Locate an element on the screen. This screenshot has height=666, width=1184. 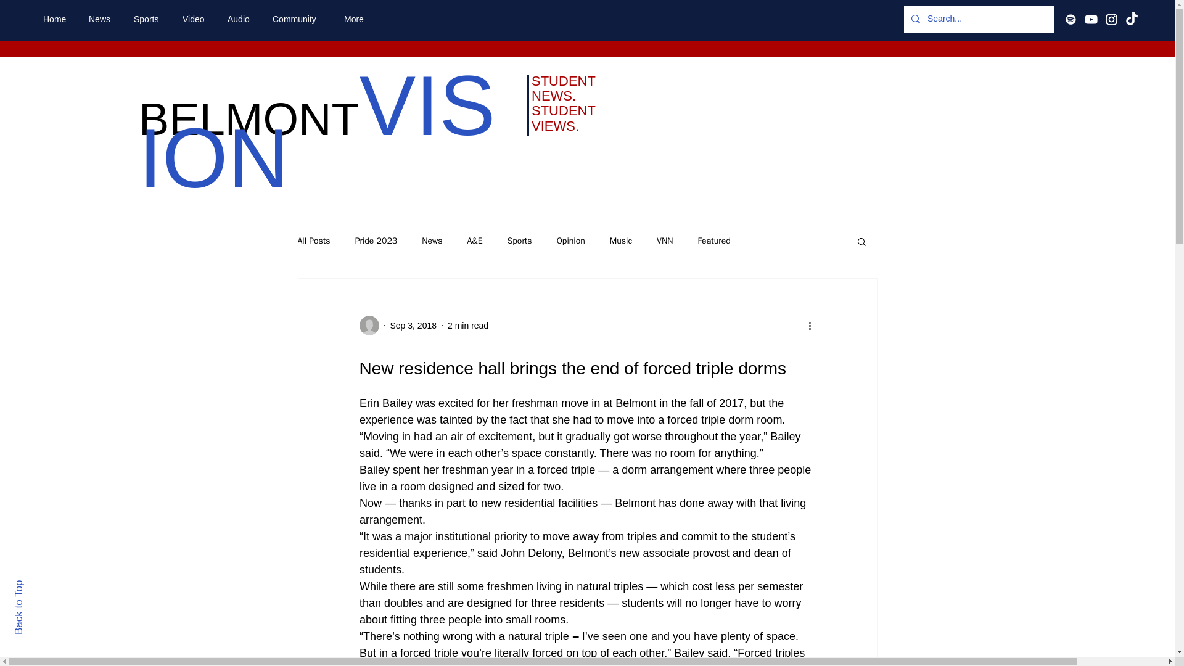
Audio is located at coordinates (240, 19).